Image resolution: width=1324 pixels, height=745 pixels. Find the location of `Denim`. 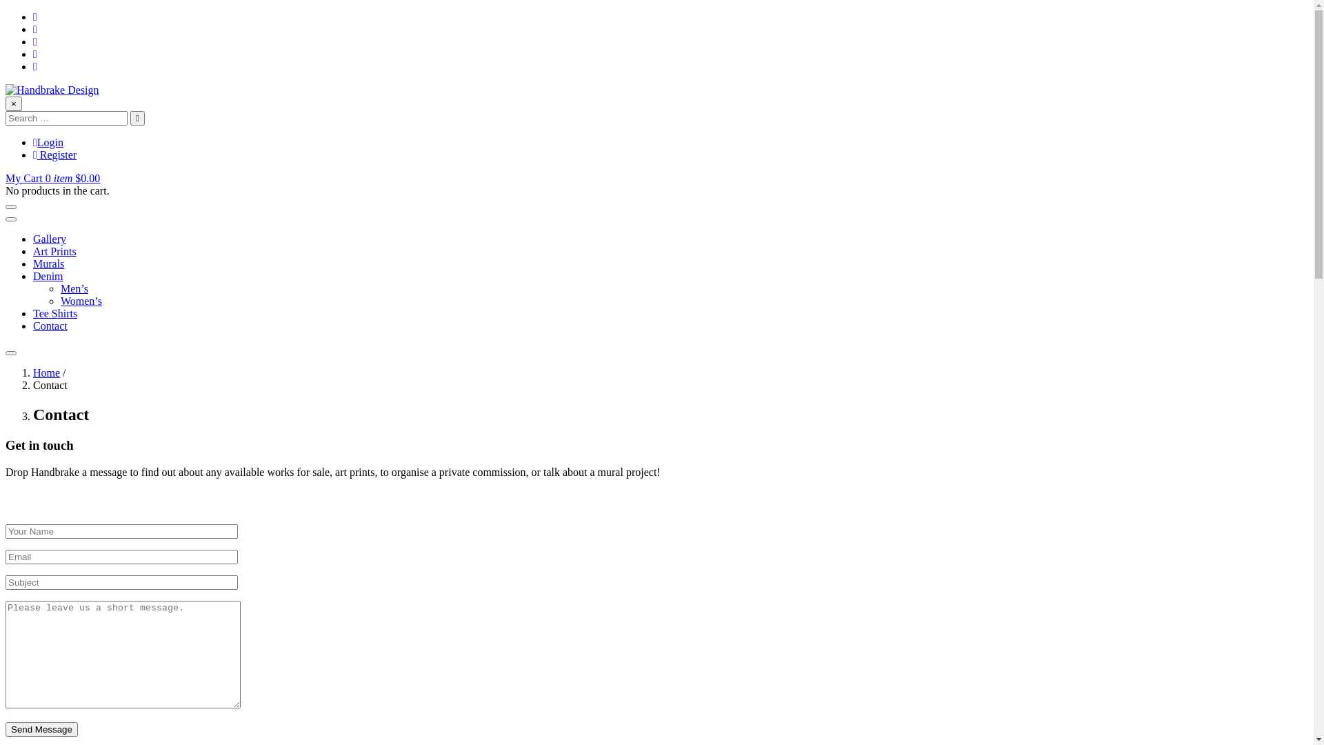

Denim is located at coordinates (48, 276).